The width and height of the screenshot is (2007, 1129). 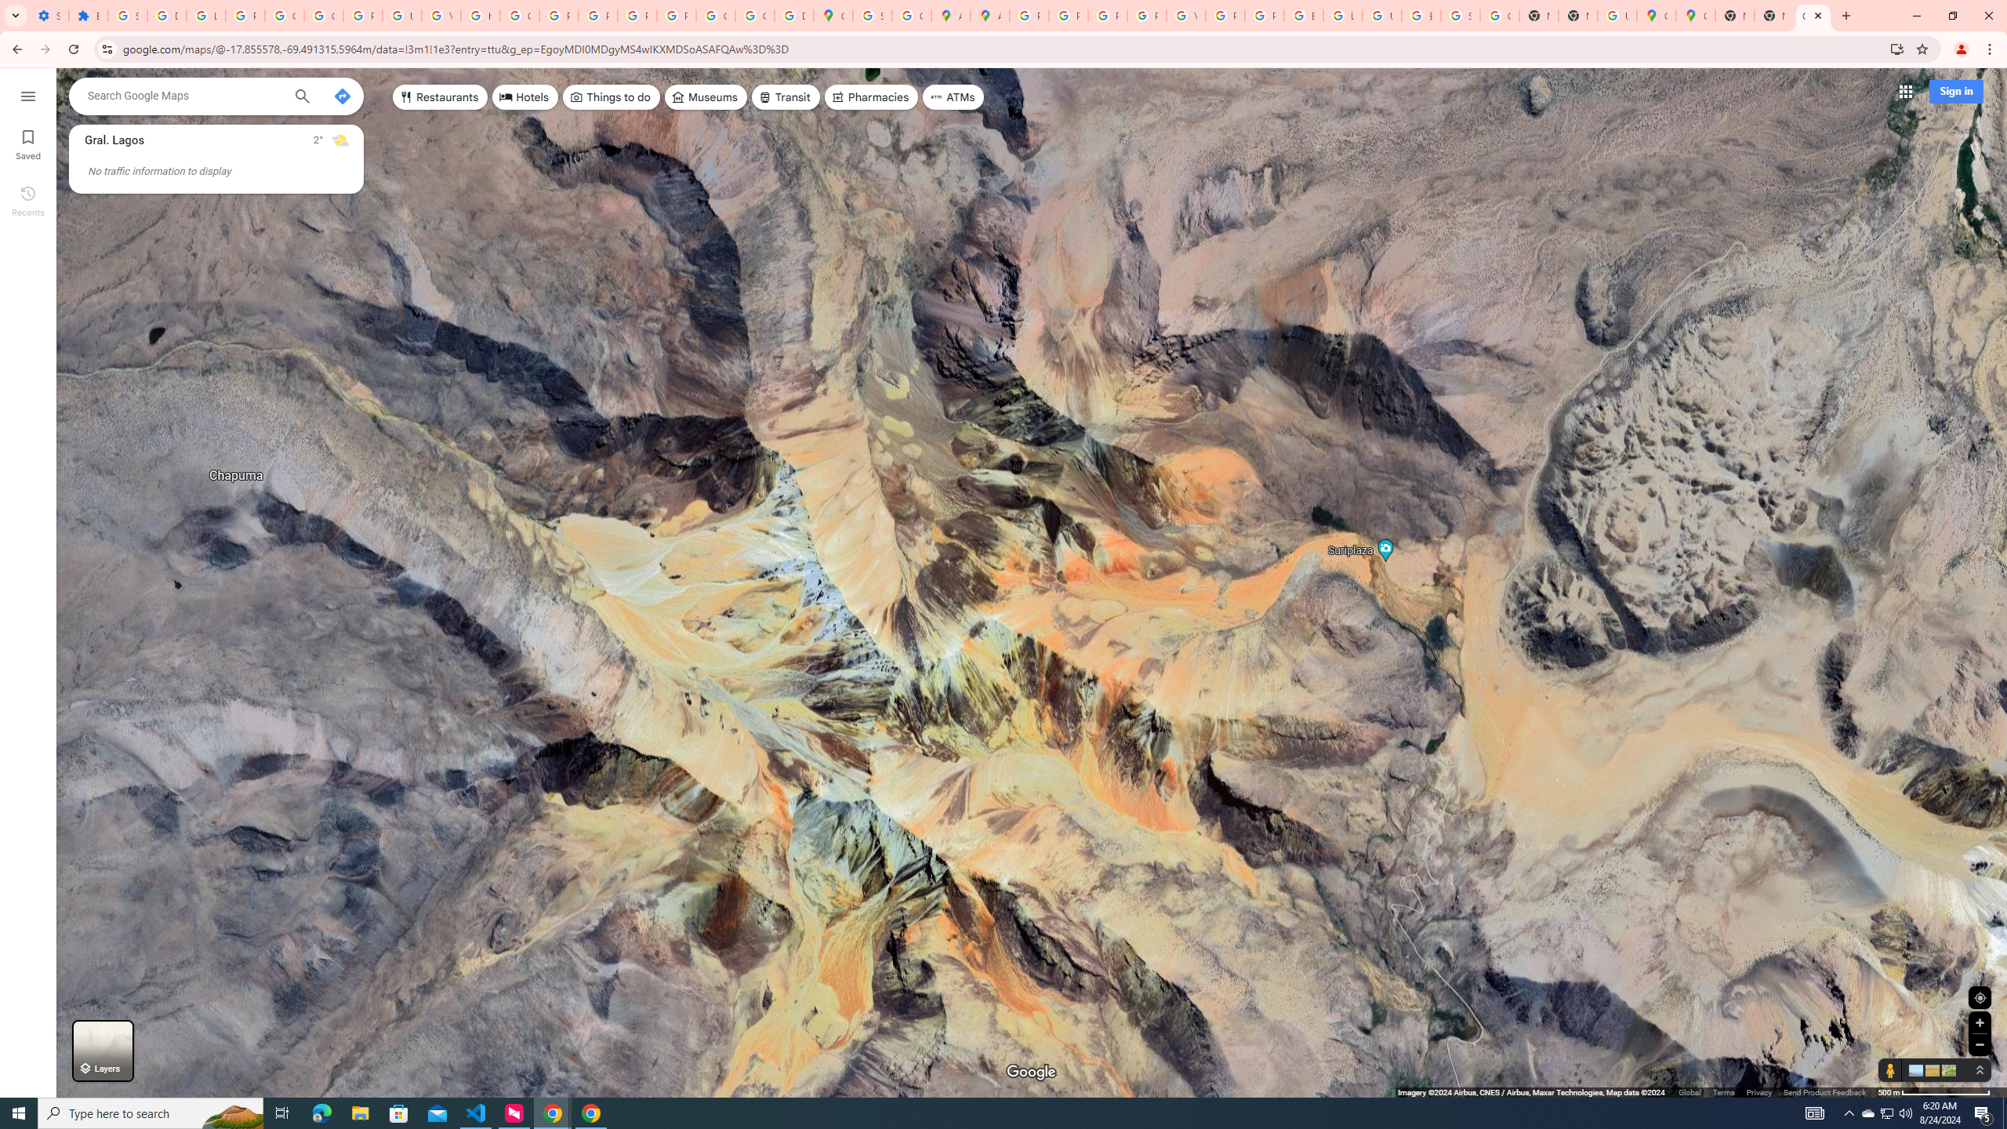 What do you see at coordinates (480, 16) in the screenshot?
I see `https://scholar.google.com/` at bounding box center [480, 16].